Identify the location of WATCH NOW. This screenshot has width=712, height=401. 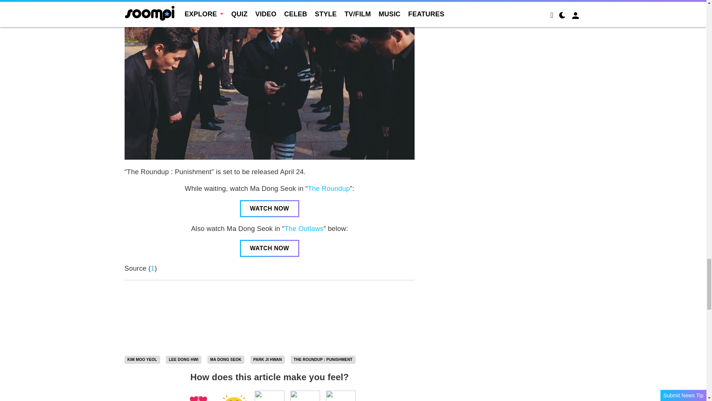
(269, 209).